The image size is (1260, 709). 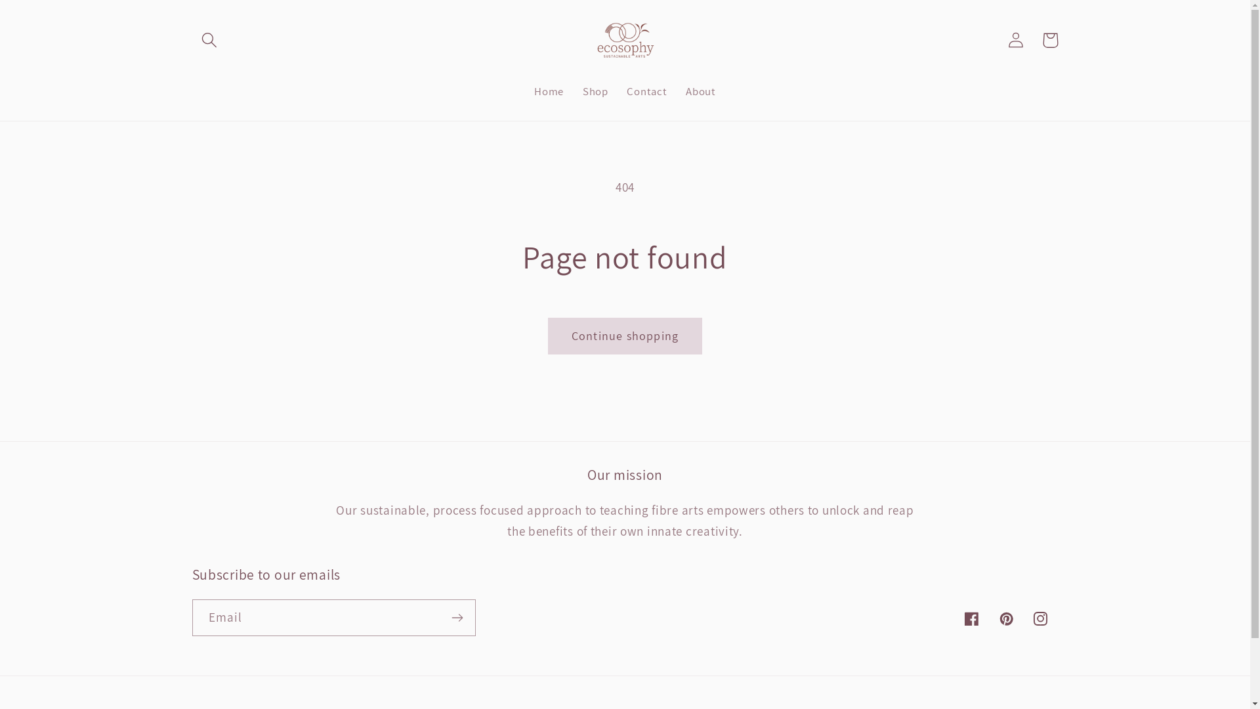 I want to click on Shop, so click(x=595, y=92).